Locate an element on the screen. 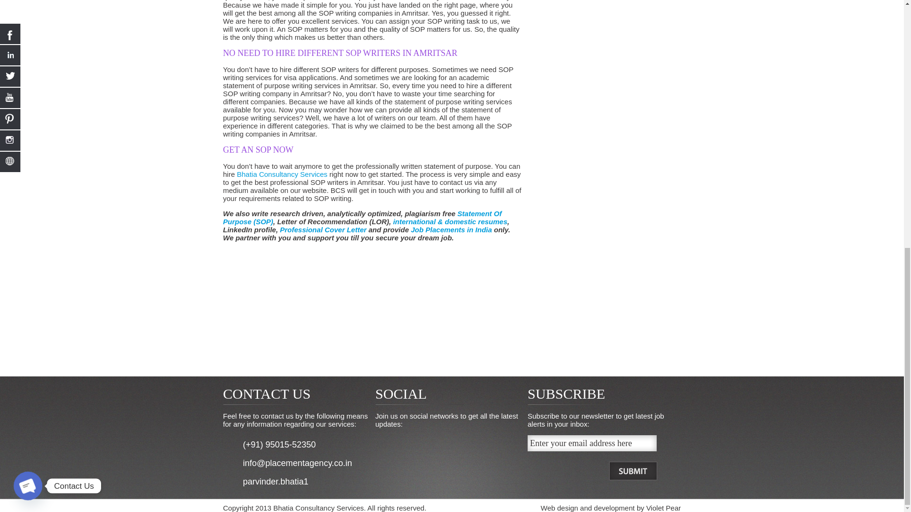 The width and height of the screenshot is (911, 512). Enter your email address here is located at coordinates (592, 443).